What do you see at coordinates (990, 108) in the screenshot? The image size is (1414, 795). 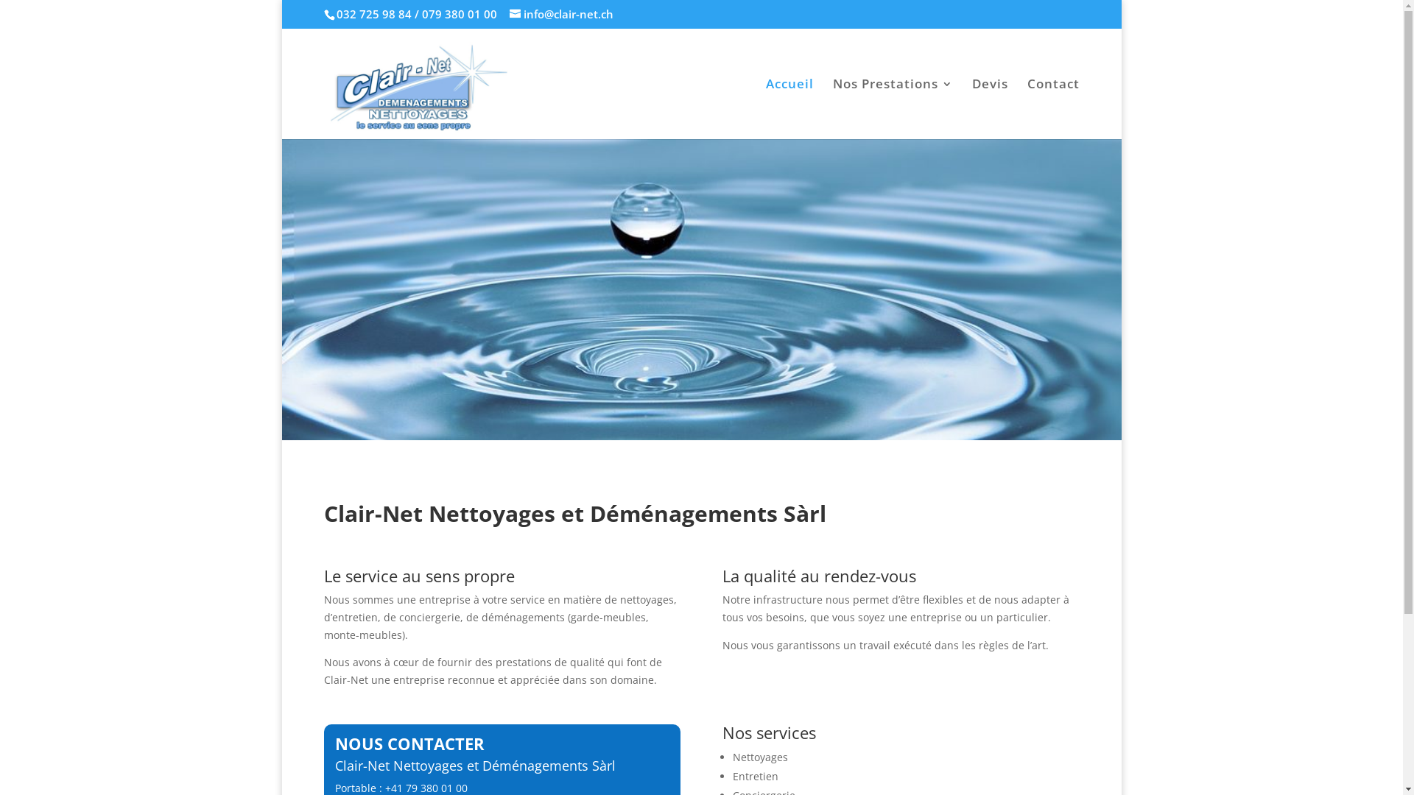 I see `Devis` at bounding box center [990, 108].